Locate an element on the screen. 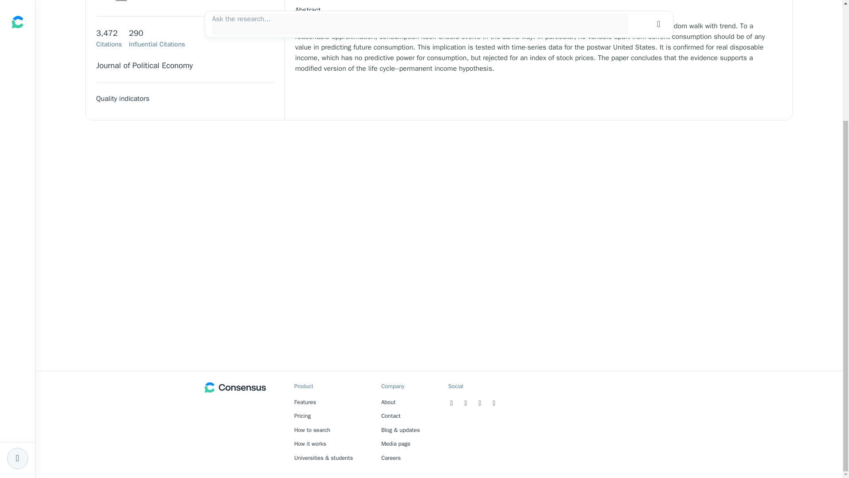  Features is located at coordinates (305, 402).